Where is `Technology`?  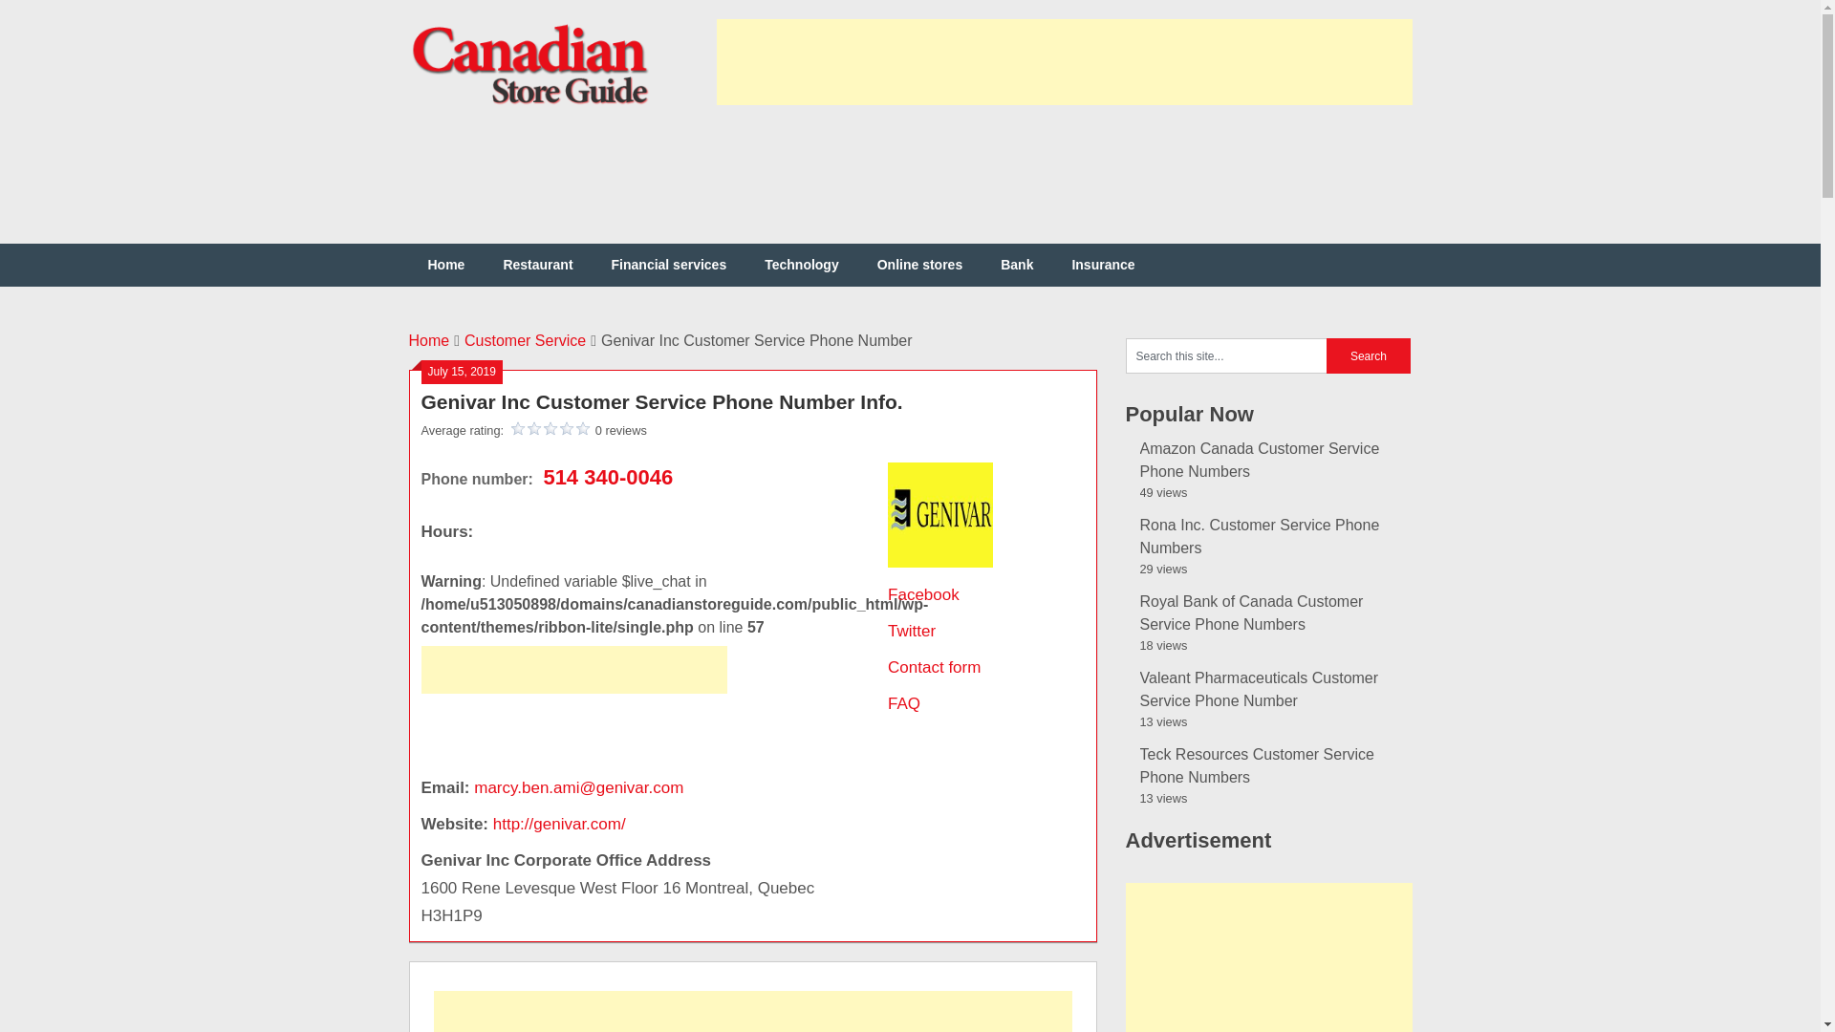
Technology is located at coordinates (801, 265).